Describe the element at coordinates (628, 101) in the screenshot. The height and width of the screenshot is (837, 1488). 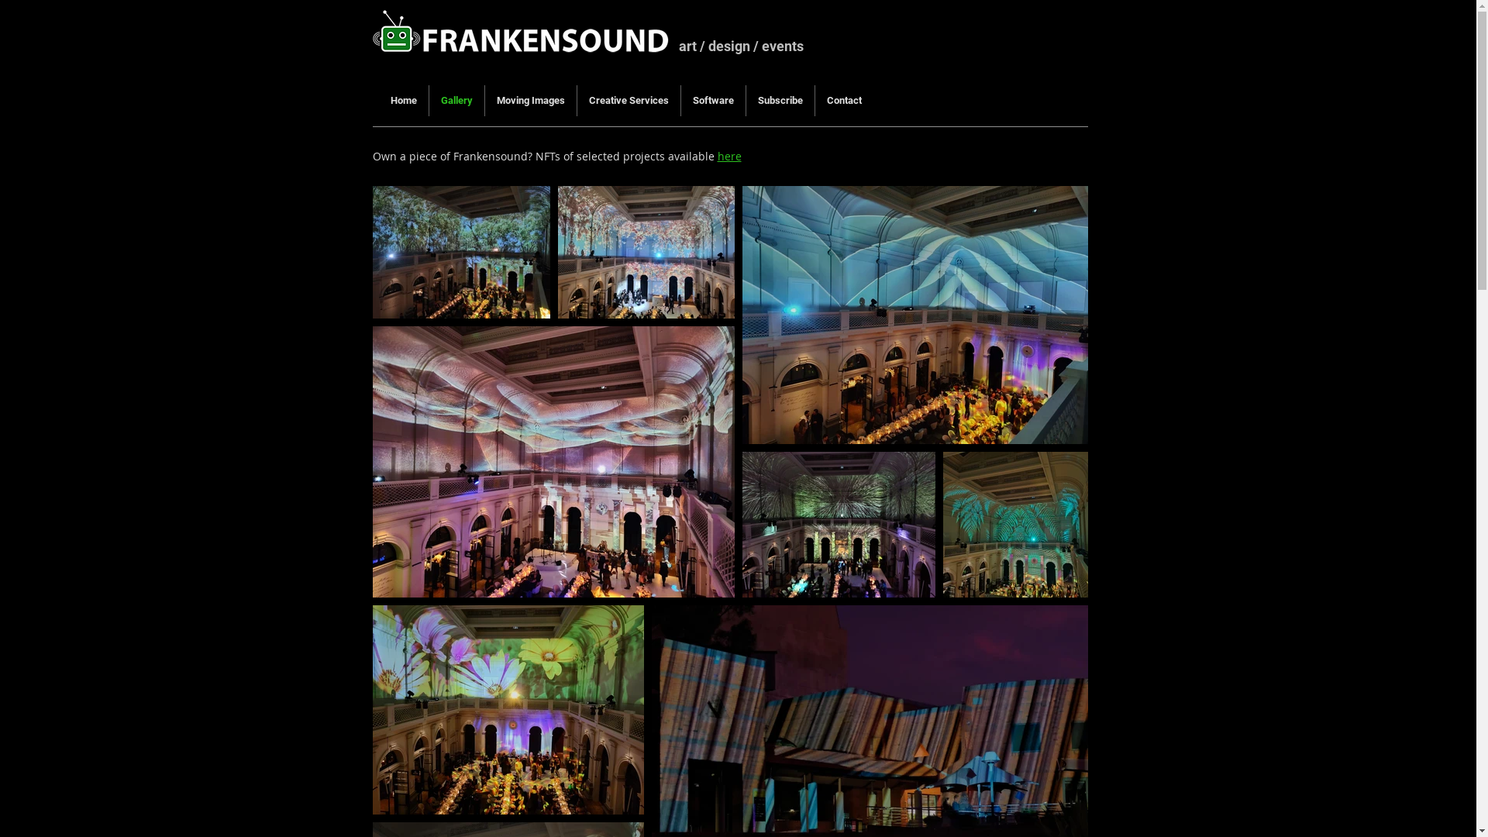
I see `Creative Services` at that location.